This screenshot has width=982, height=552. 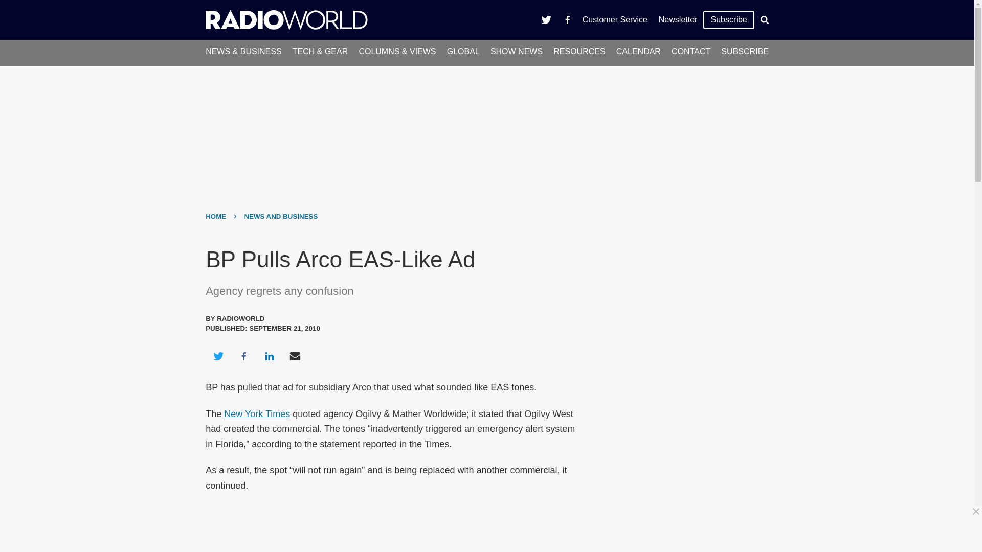 I want to click on Share on LinkedIn, so click(x=269, y=356).